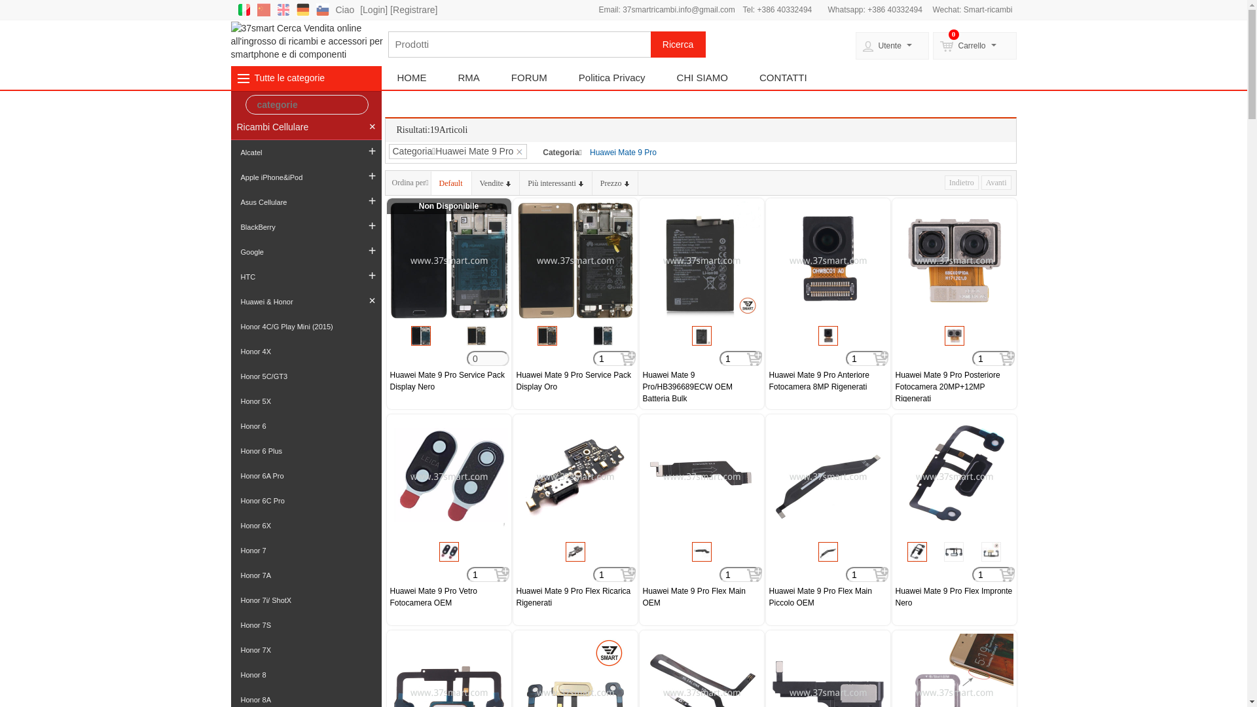  I want to click on Honor 6 Plus, so click(306, 451).